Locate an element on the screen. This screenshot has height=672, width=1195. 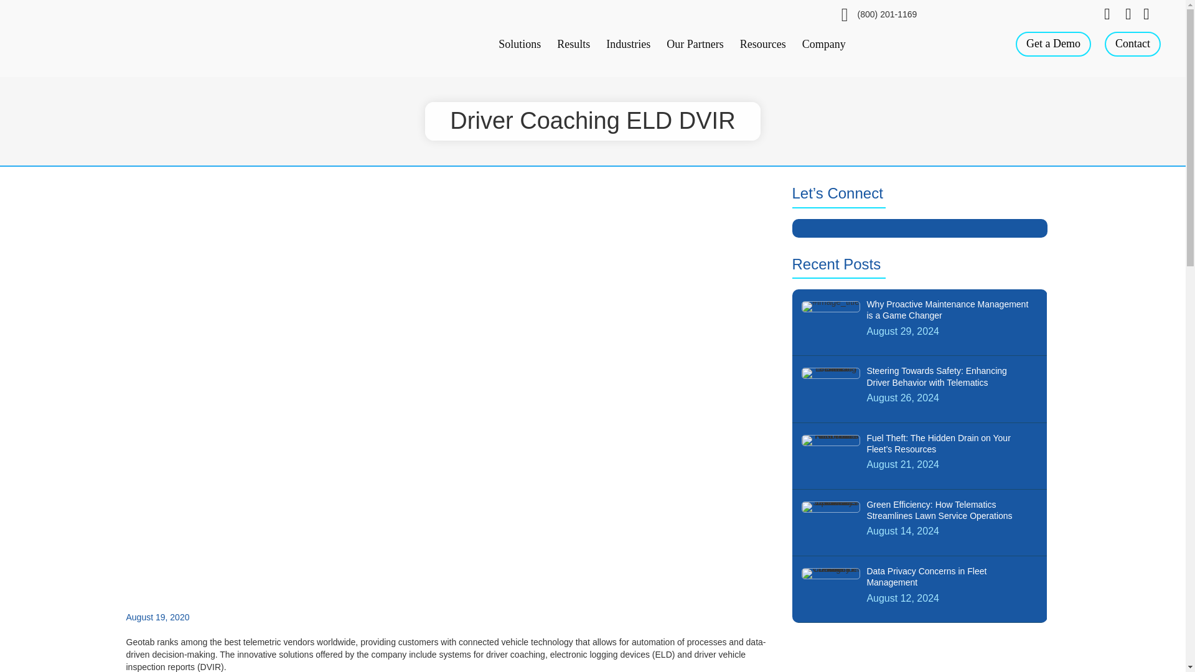
Solutions is located at coordinates (518, 44).